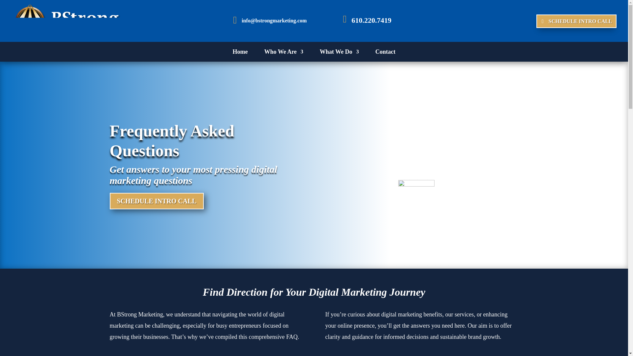  I want to click on Home, so click(240, 53).